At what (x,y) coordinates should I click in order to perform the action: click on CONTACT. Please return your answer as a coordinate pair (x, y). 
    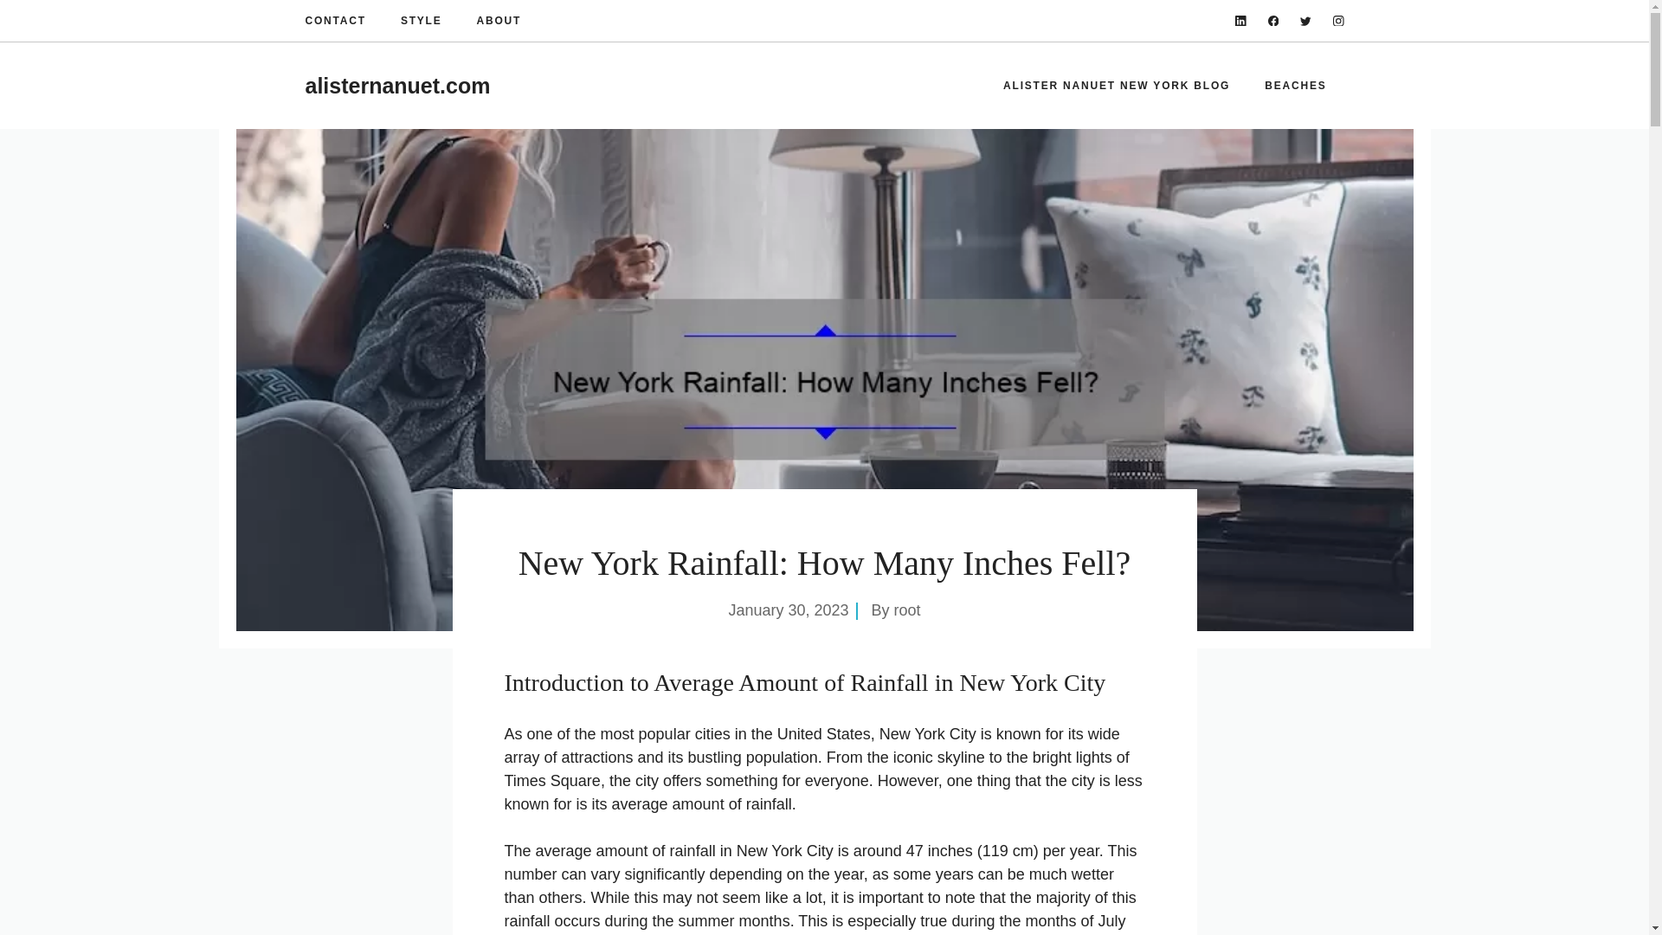
    Looking at the image, I should click on (334, 21).